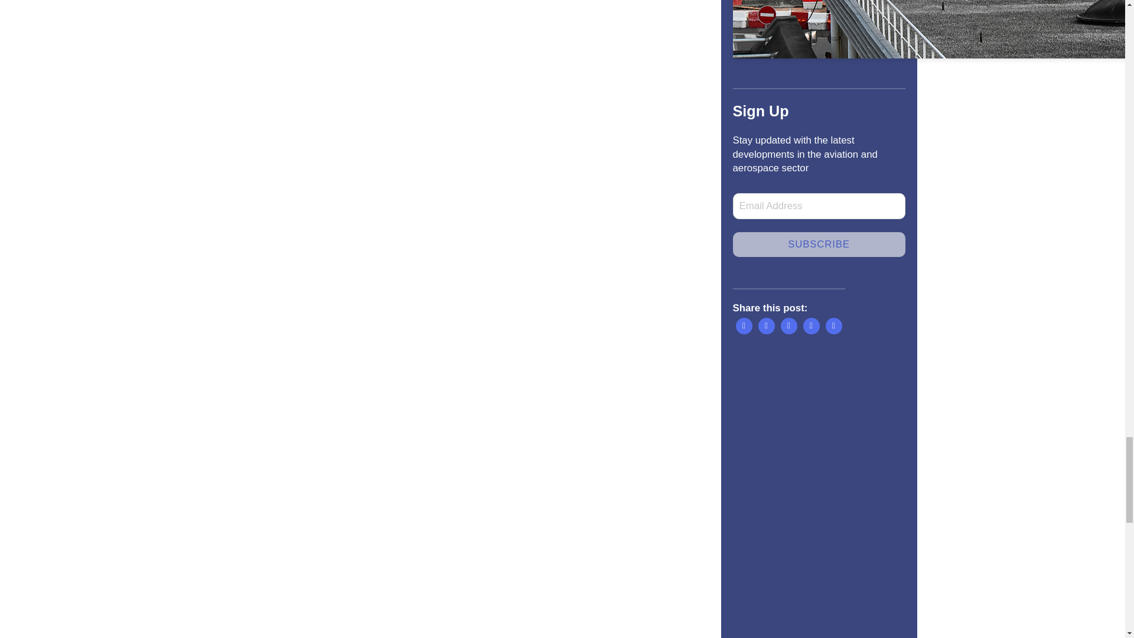 The height and width of the screenshot is (638, 1134). What do you see at coordinates (819, 245) in the screenshot?
I see `SUBSCRIBE` at bounding box center [819, 245].